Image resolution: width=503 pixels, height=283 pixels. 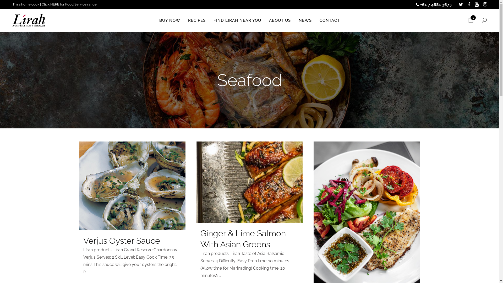 What do you see at coordinates (69, 4) in the screenshot?
I see `Click HERE for Food Service range` at bounding box center [69, 4].